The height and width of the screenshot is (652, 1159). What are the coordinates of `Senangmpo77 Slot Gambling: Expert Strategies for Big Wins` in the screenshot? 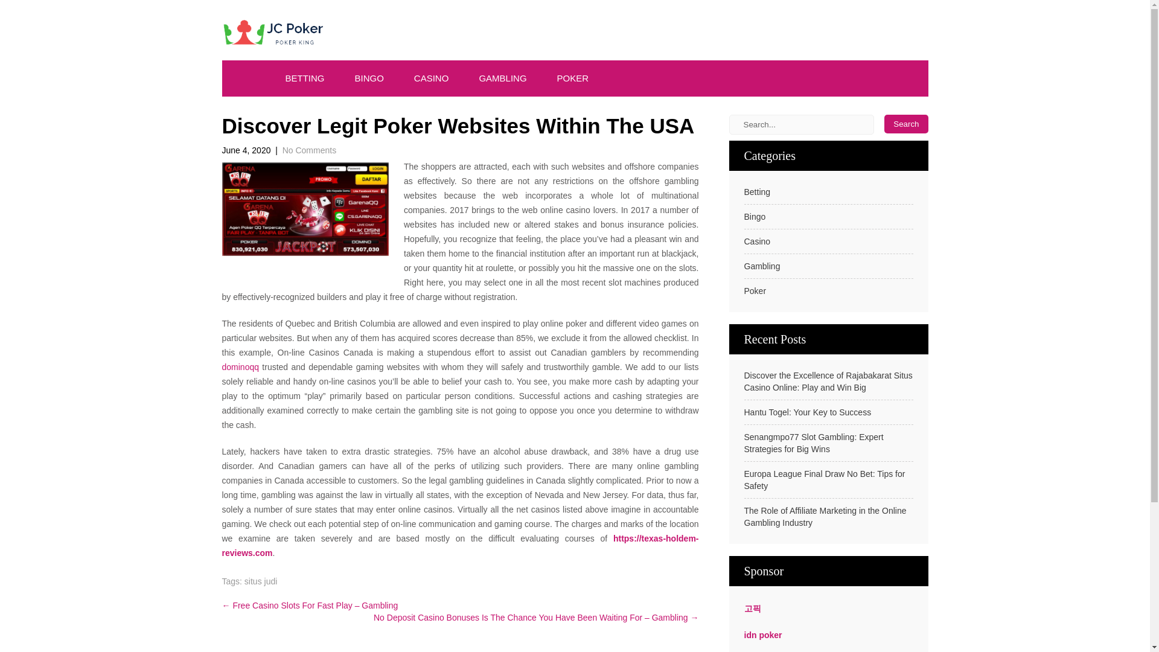 It's located at (828, 443).